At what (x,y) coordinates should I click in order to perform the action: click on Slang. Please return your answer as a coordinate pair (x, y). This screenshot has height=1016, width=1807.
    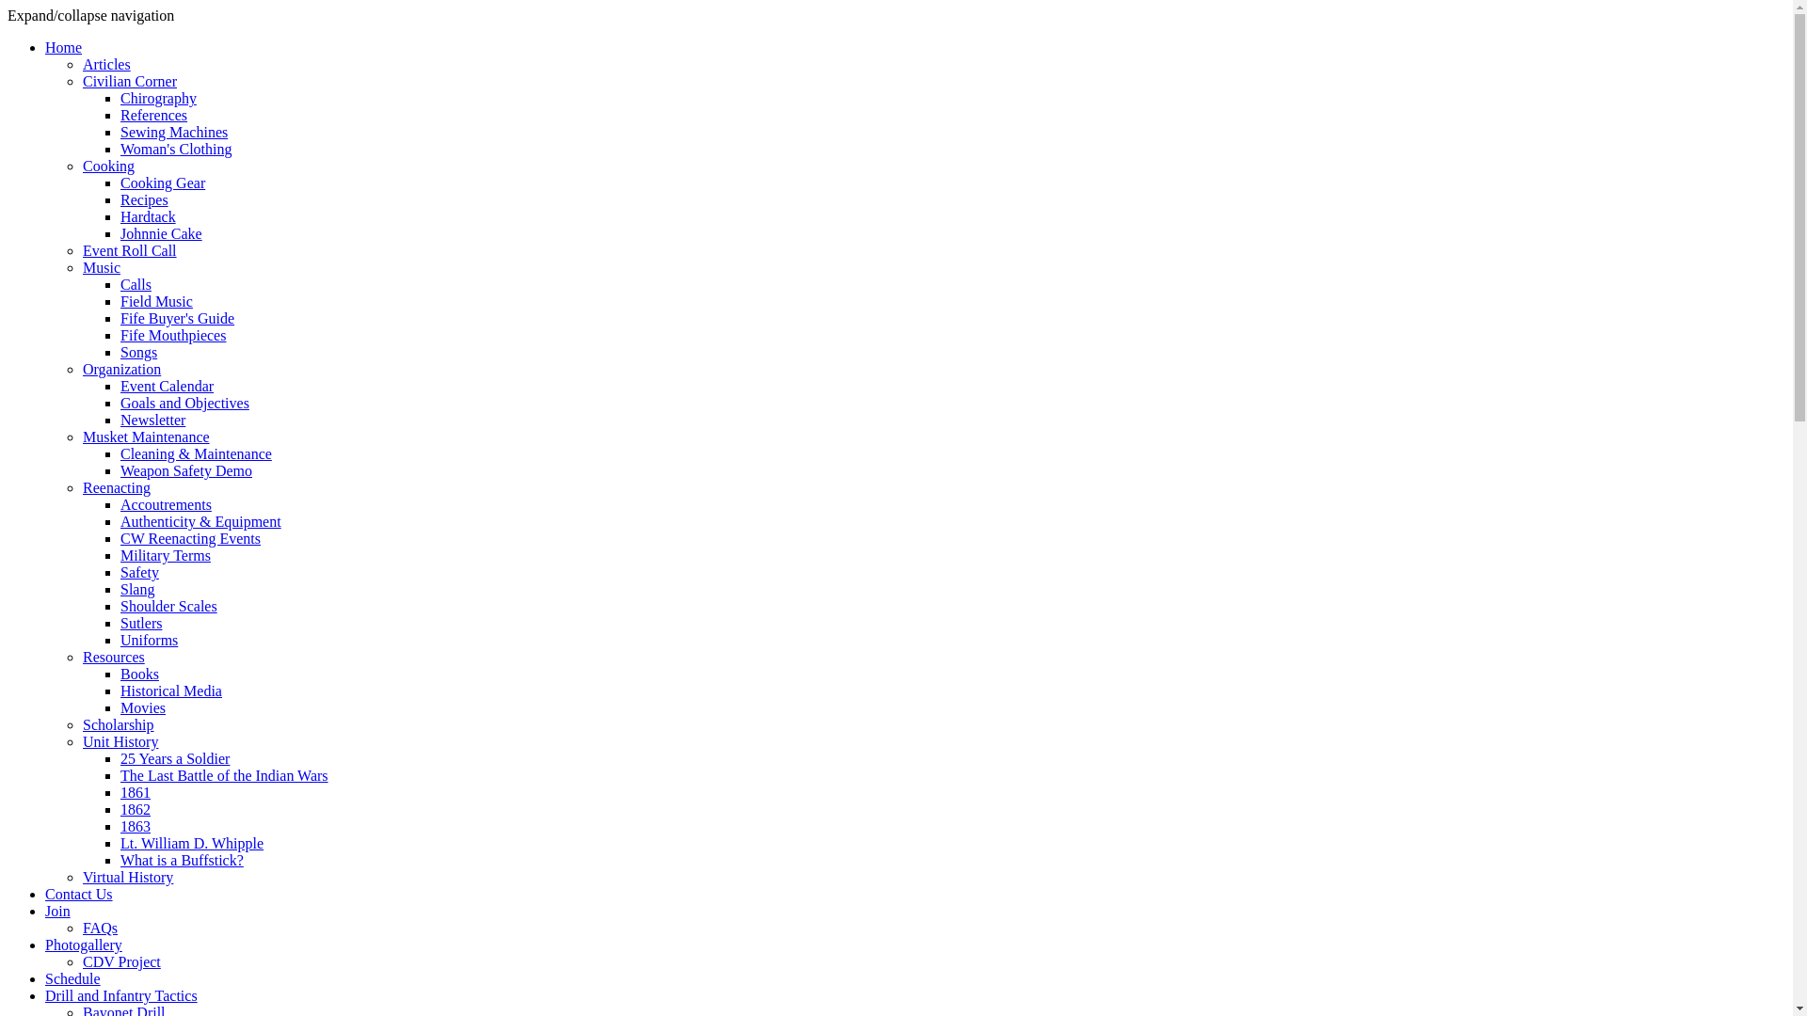
    Looking at the image, I should click on (137, 589).